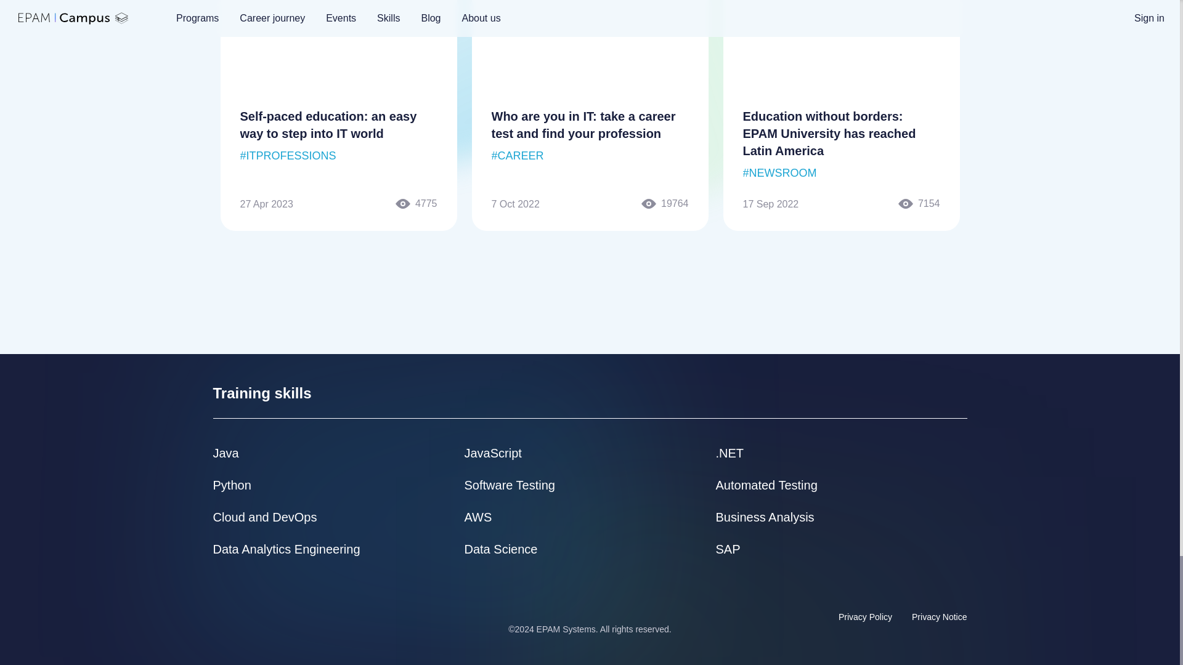  Describe the element at coordinates (226, 453) in the screenshot. I see `Java` at that location.